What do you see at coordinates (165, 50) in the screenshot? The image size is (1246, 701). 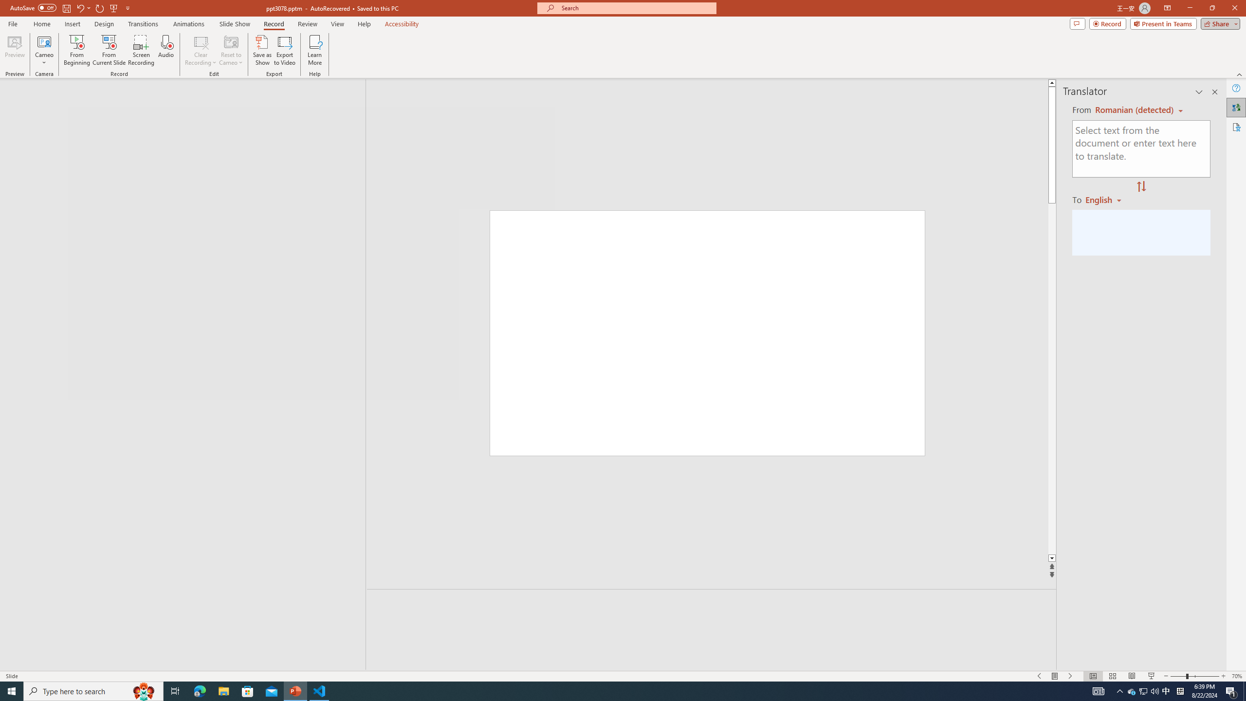 I see `Audio` at bounding box center [165, 50].